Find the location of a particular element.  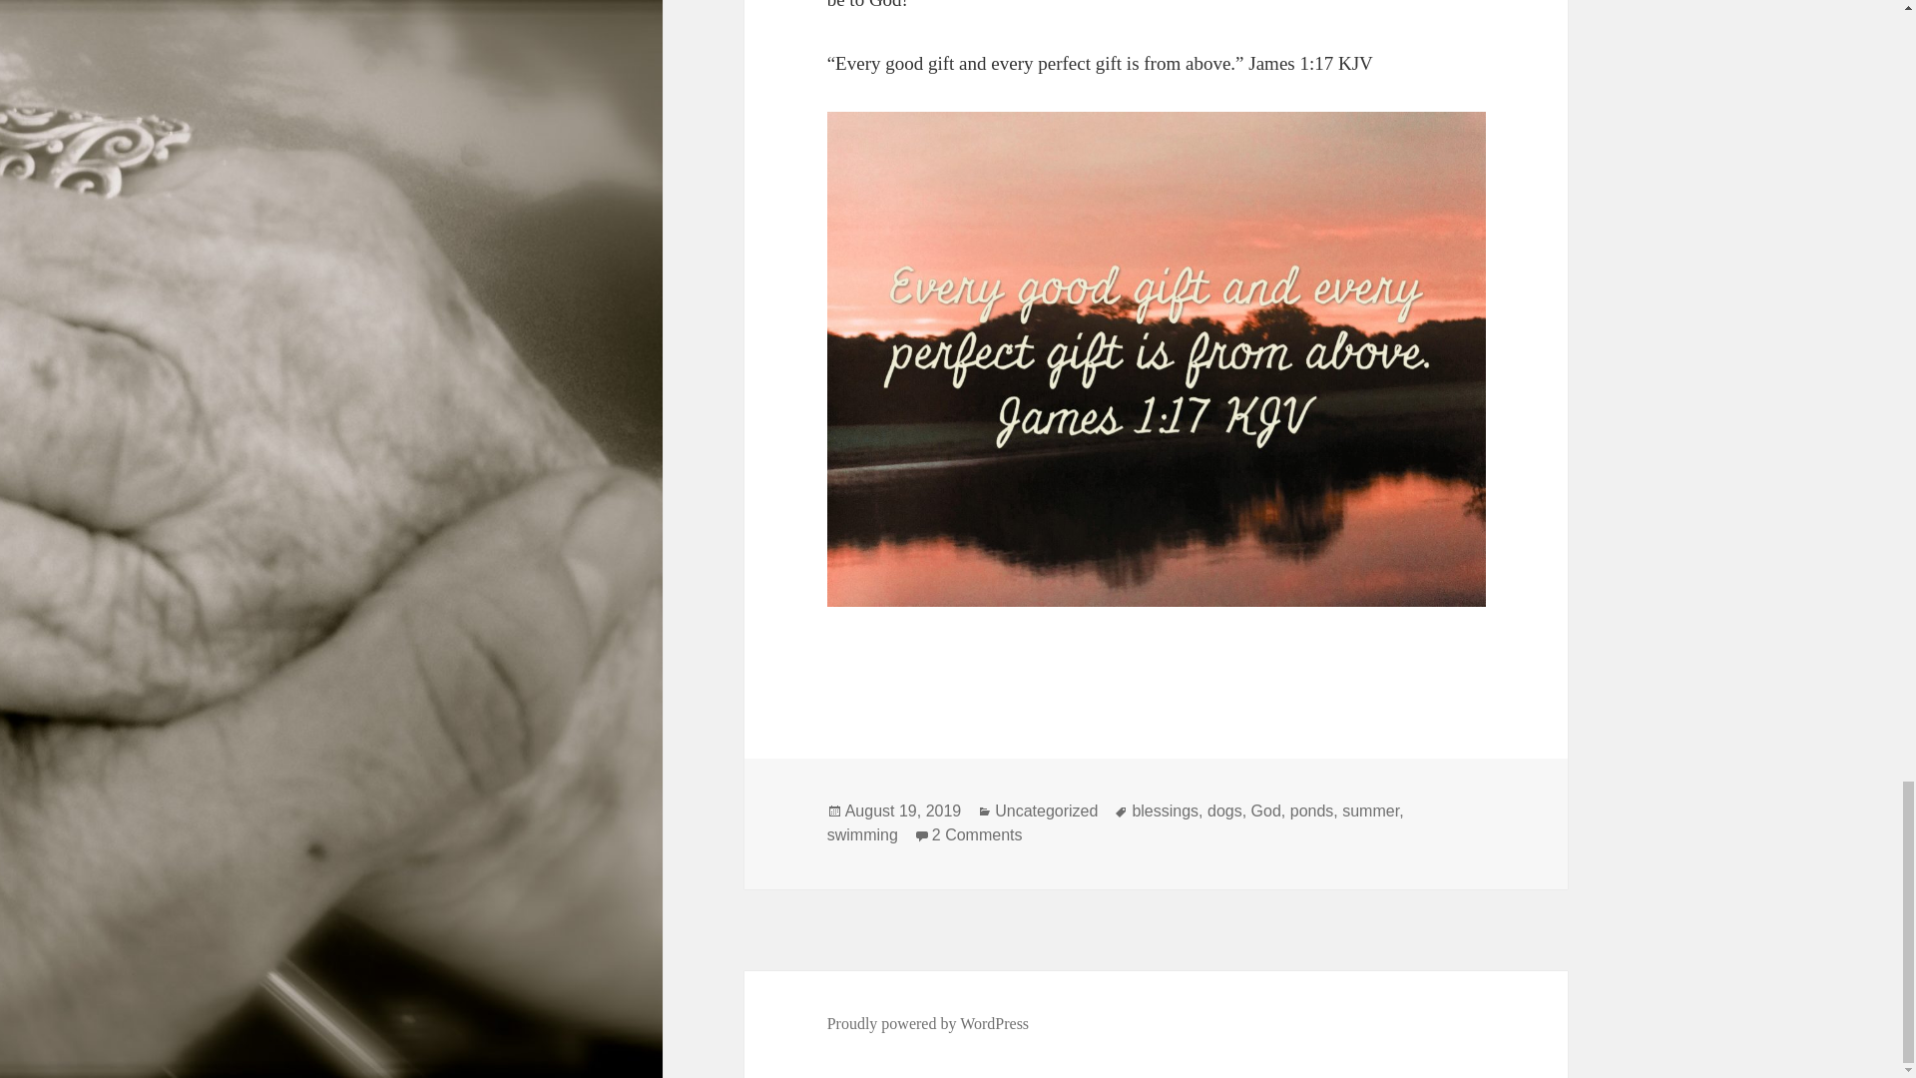

blessings is located at coordinates (1166, 810).